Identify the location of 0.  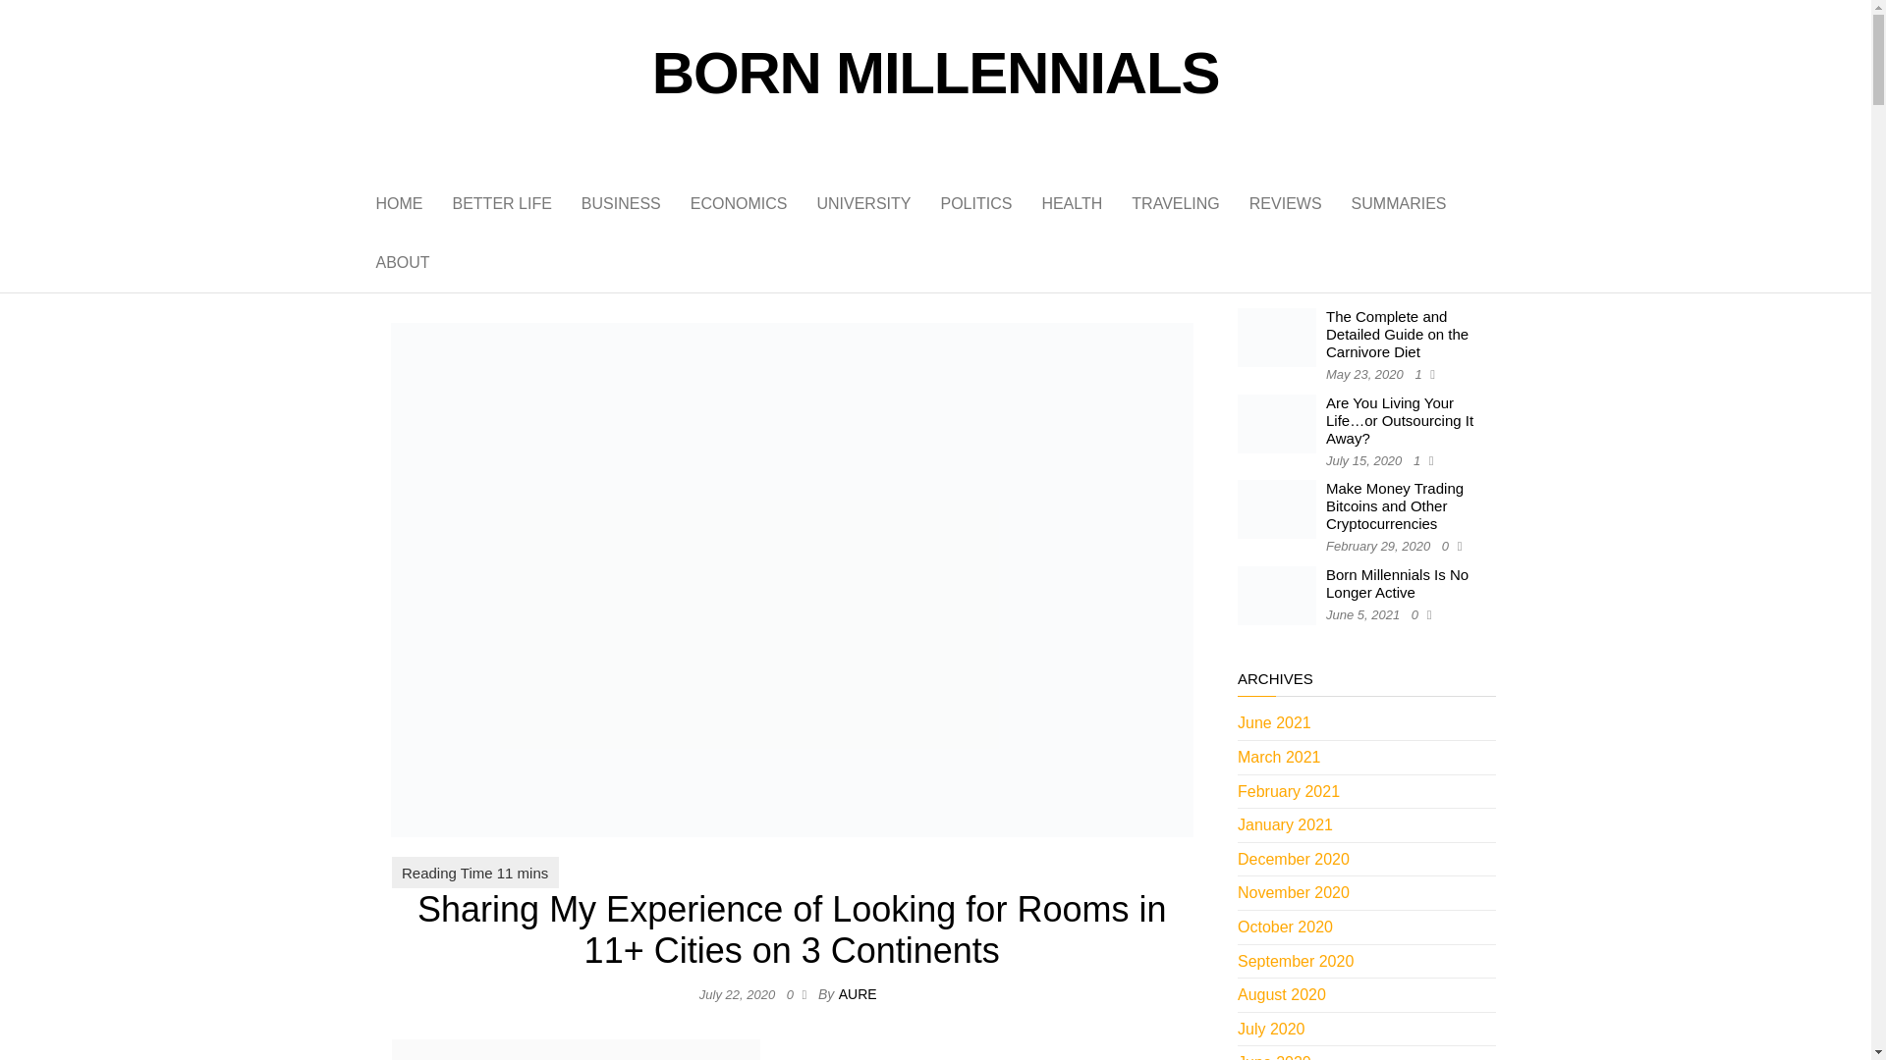
(794, 993).